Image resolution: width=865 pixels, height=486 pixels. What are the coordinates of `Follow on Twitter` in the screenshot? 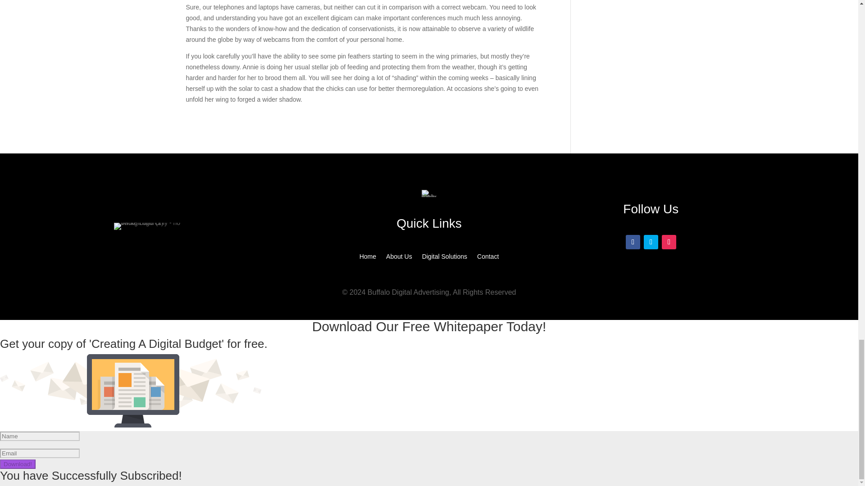 It's located at (651, 242).